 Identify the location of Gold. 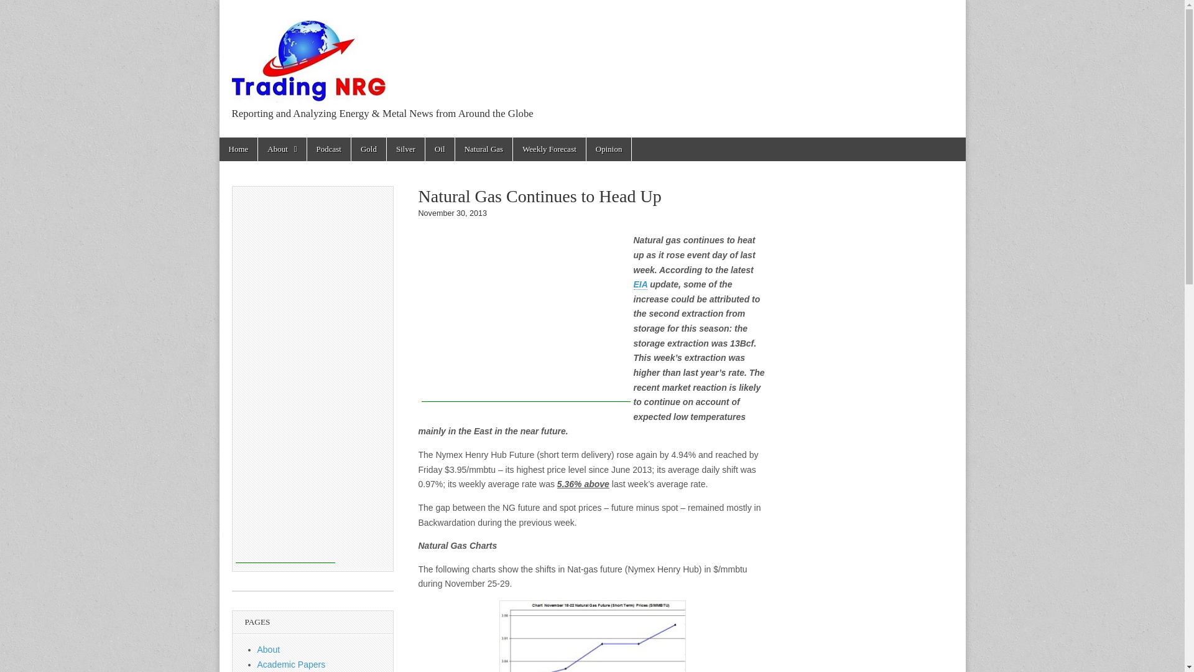
(368, 149).